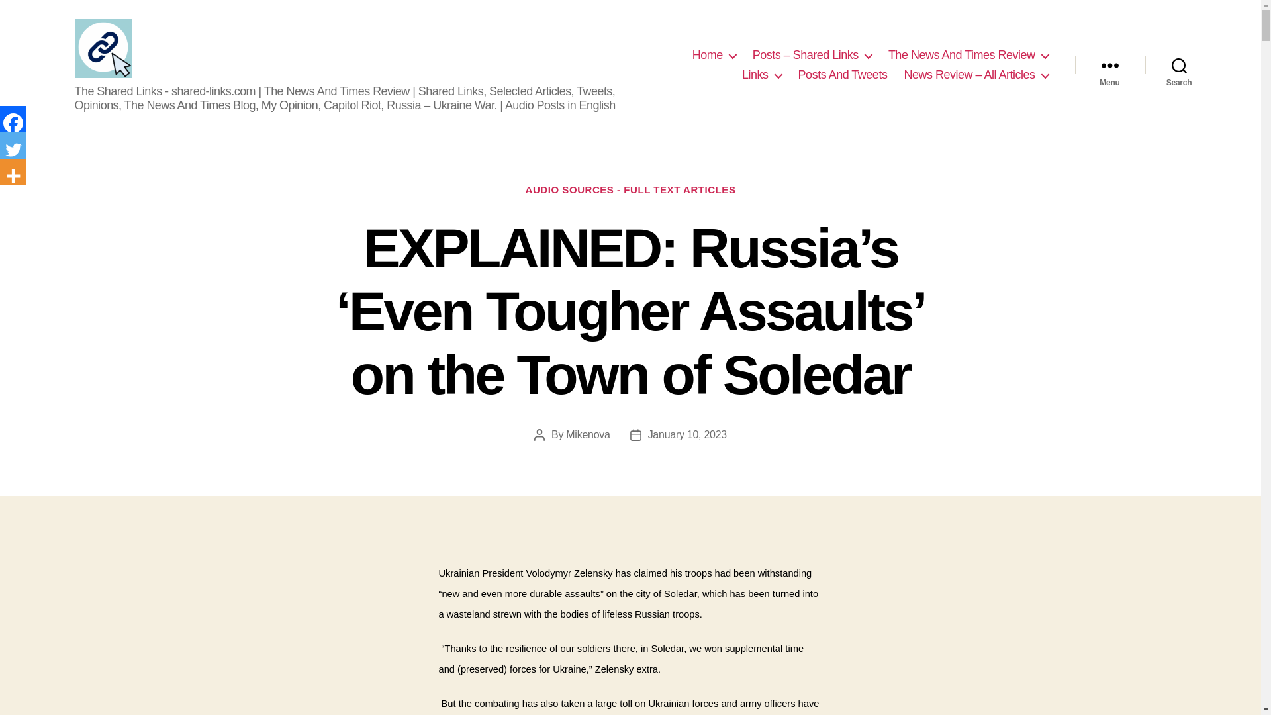  I want to click on More, so click(13, 171).